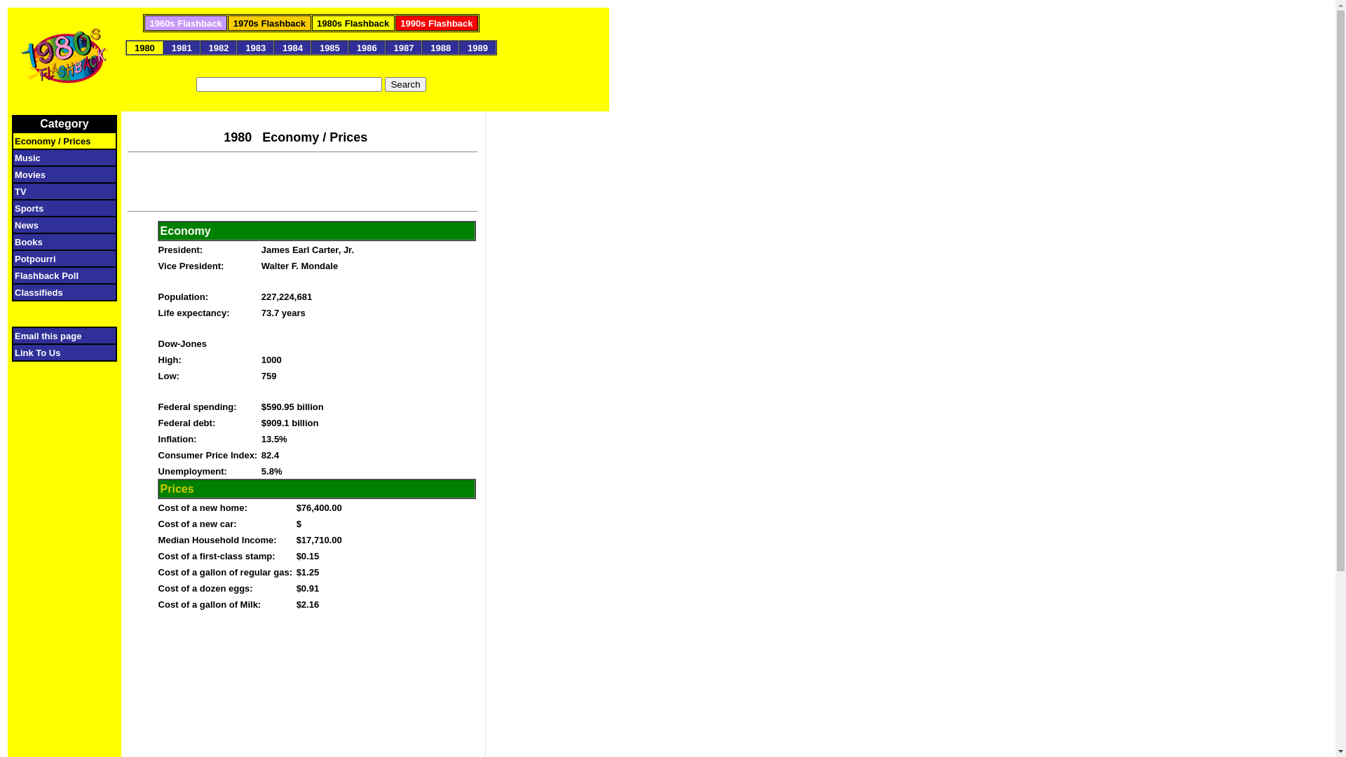 The image size is (1346, 757). Describe the element at coordinates (56, 292) in the screenshot. I see `Classifieds              ` at that location.